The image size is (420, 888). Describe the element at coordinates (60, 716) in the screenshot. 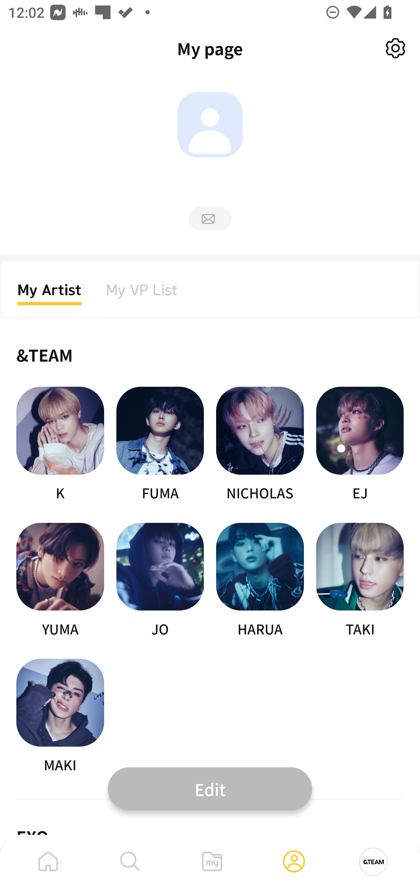

I see `MAKI` at that location.